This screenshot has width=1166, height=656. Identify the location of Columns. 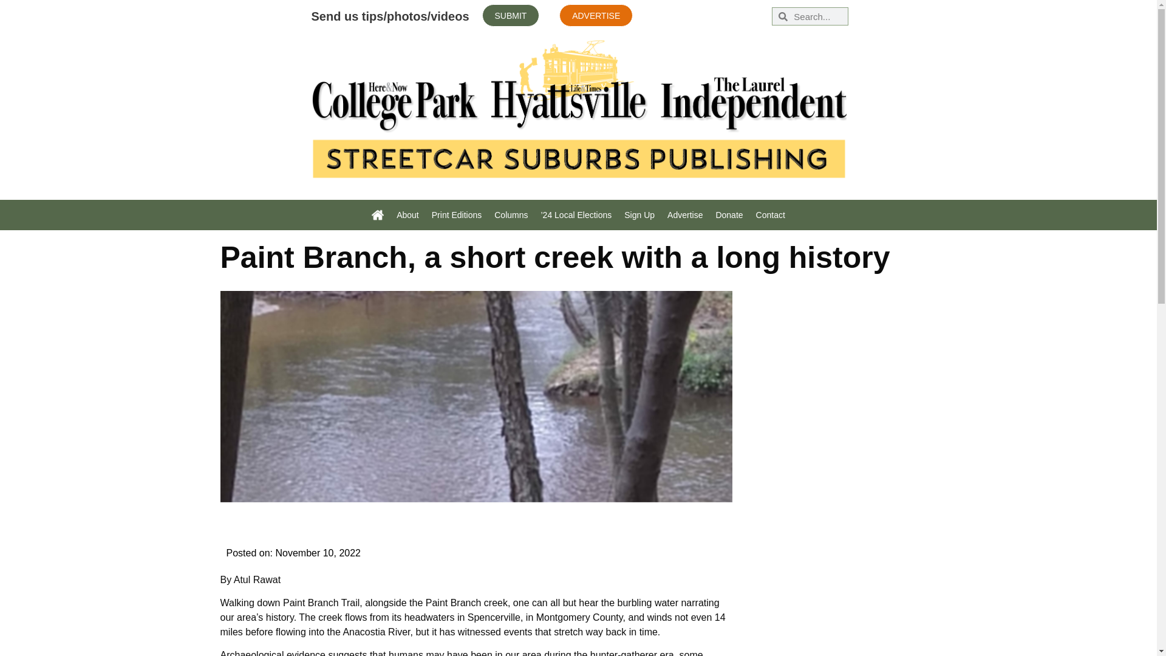
(511, 215).